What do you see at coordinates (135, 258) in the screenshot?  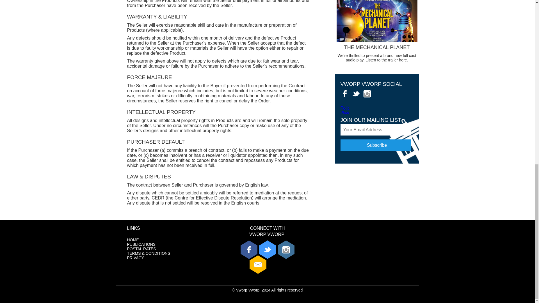 I see `PRIVACY` at bounding box center [135, 258].